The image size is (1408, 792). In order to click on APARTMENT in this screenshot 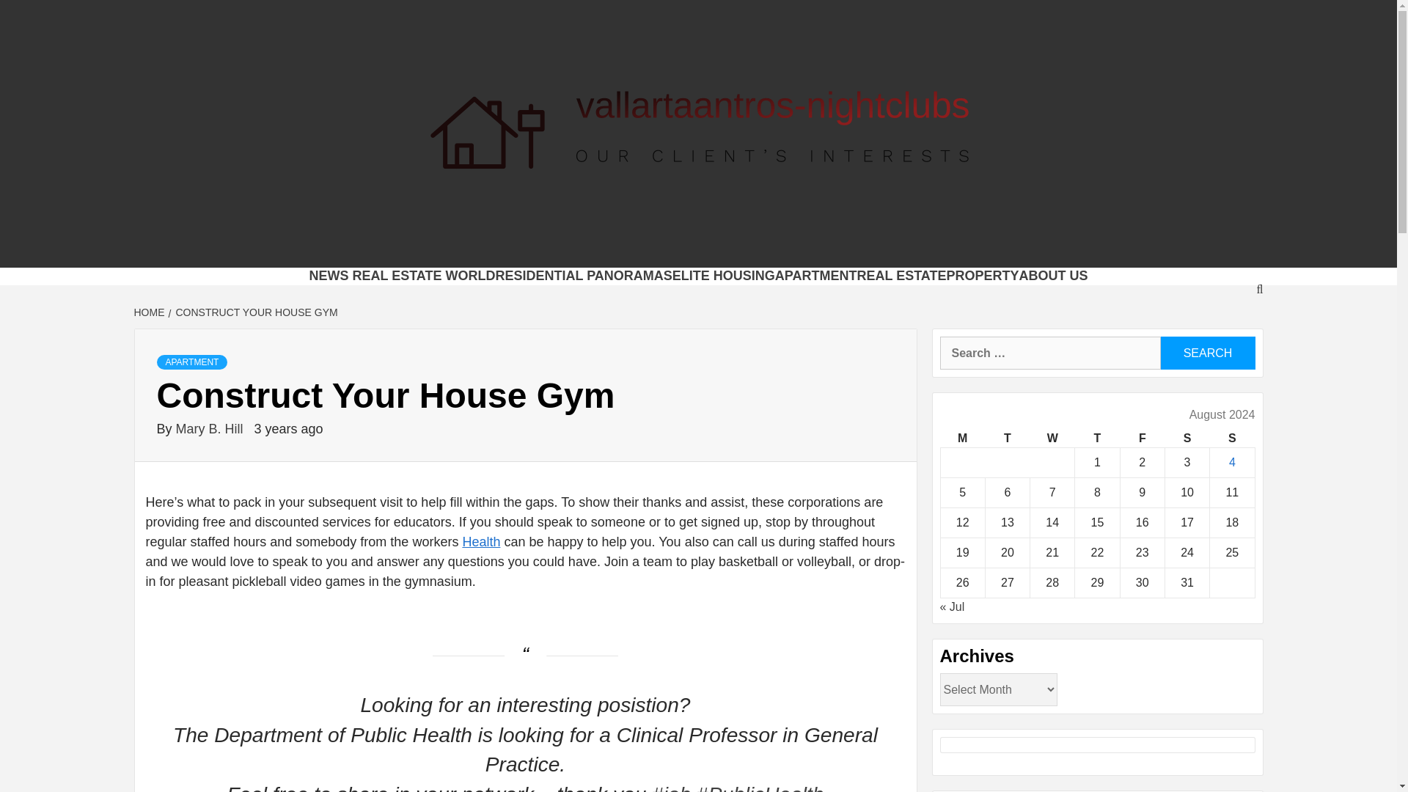, I will do `click(192, 362)`.